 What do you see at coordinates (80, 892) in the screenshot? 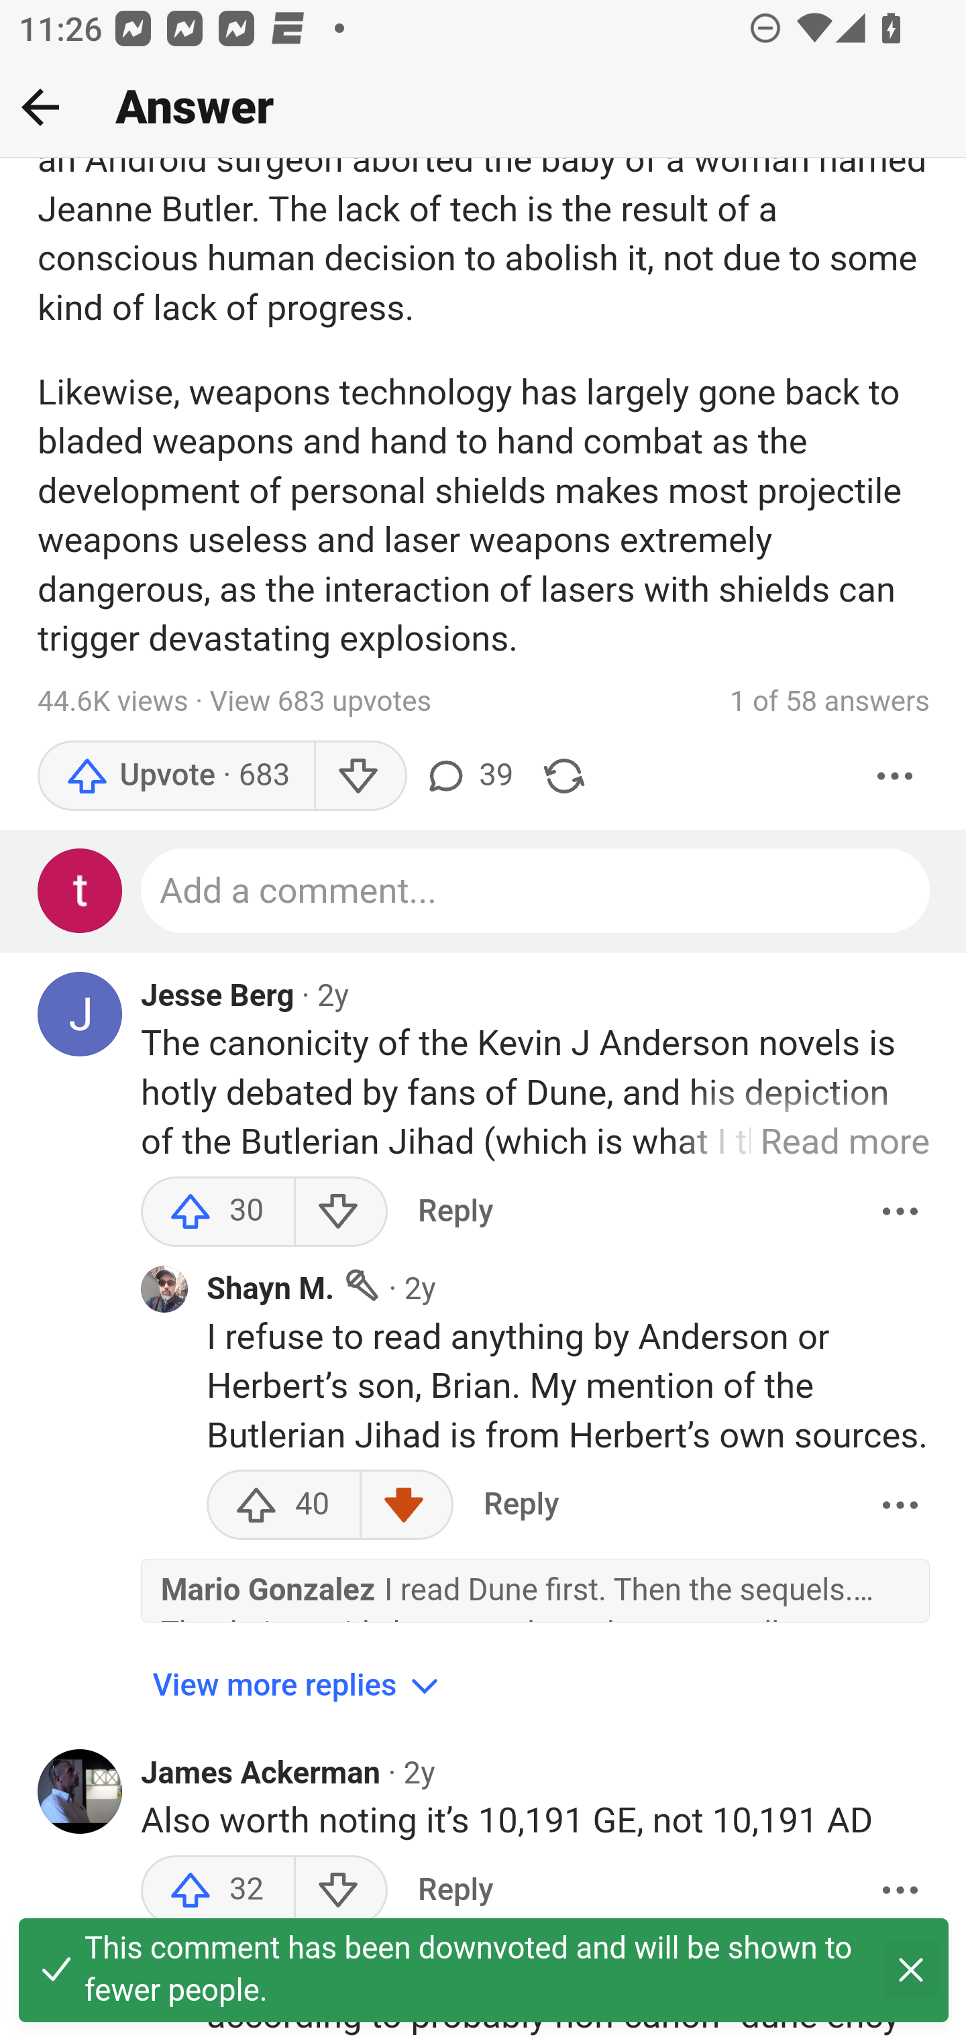
I see `Profile photo for Test Appium` at bounding box center [80, 892].